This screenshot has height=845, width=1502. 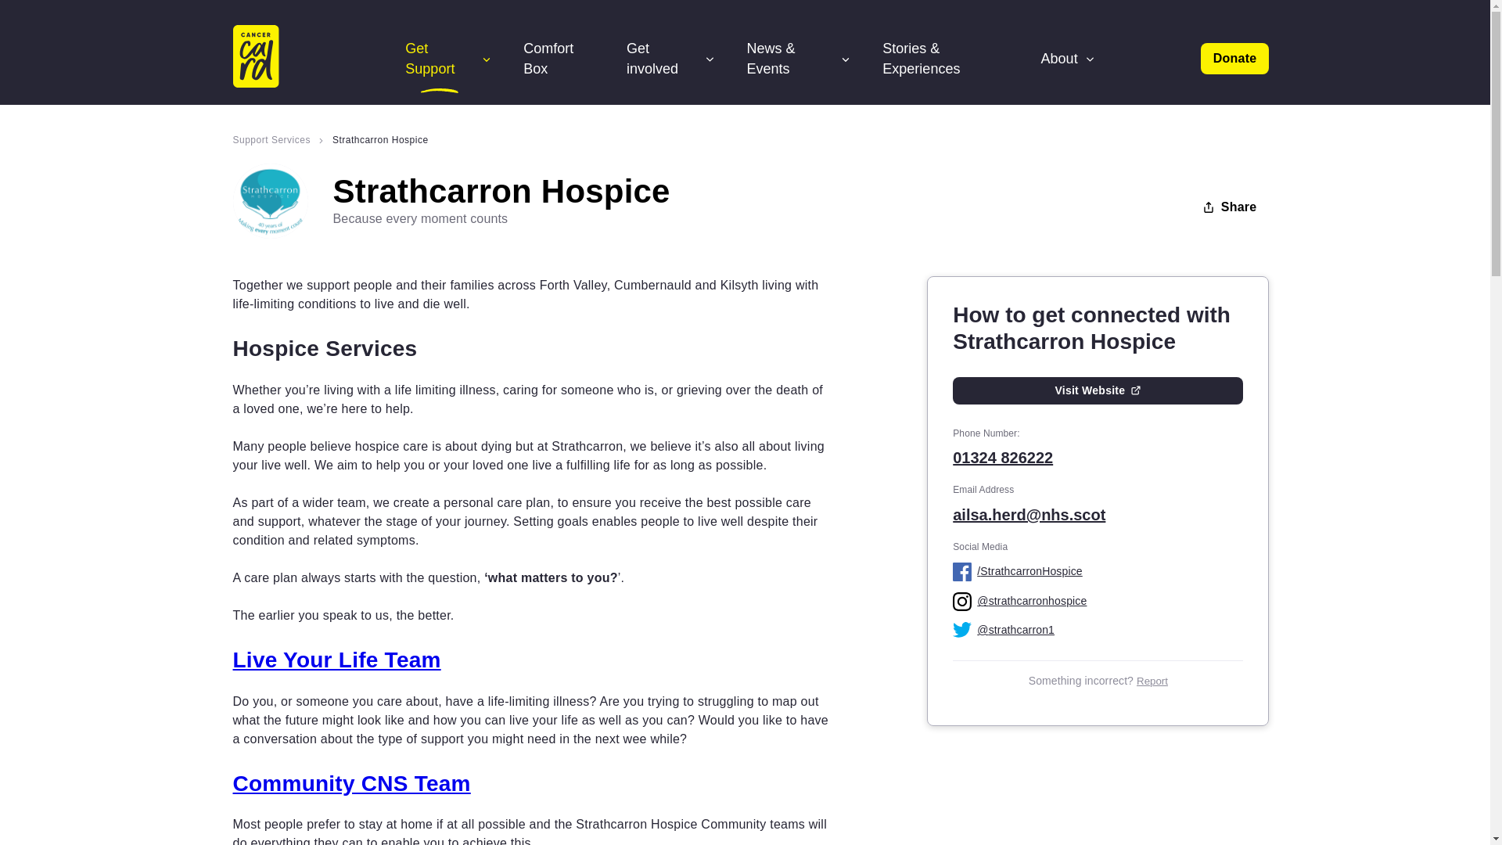 I want to click on Support Services, so click(x=282, y=141).